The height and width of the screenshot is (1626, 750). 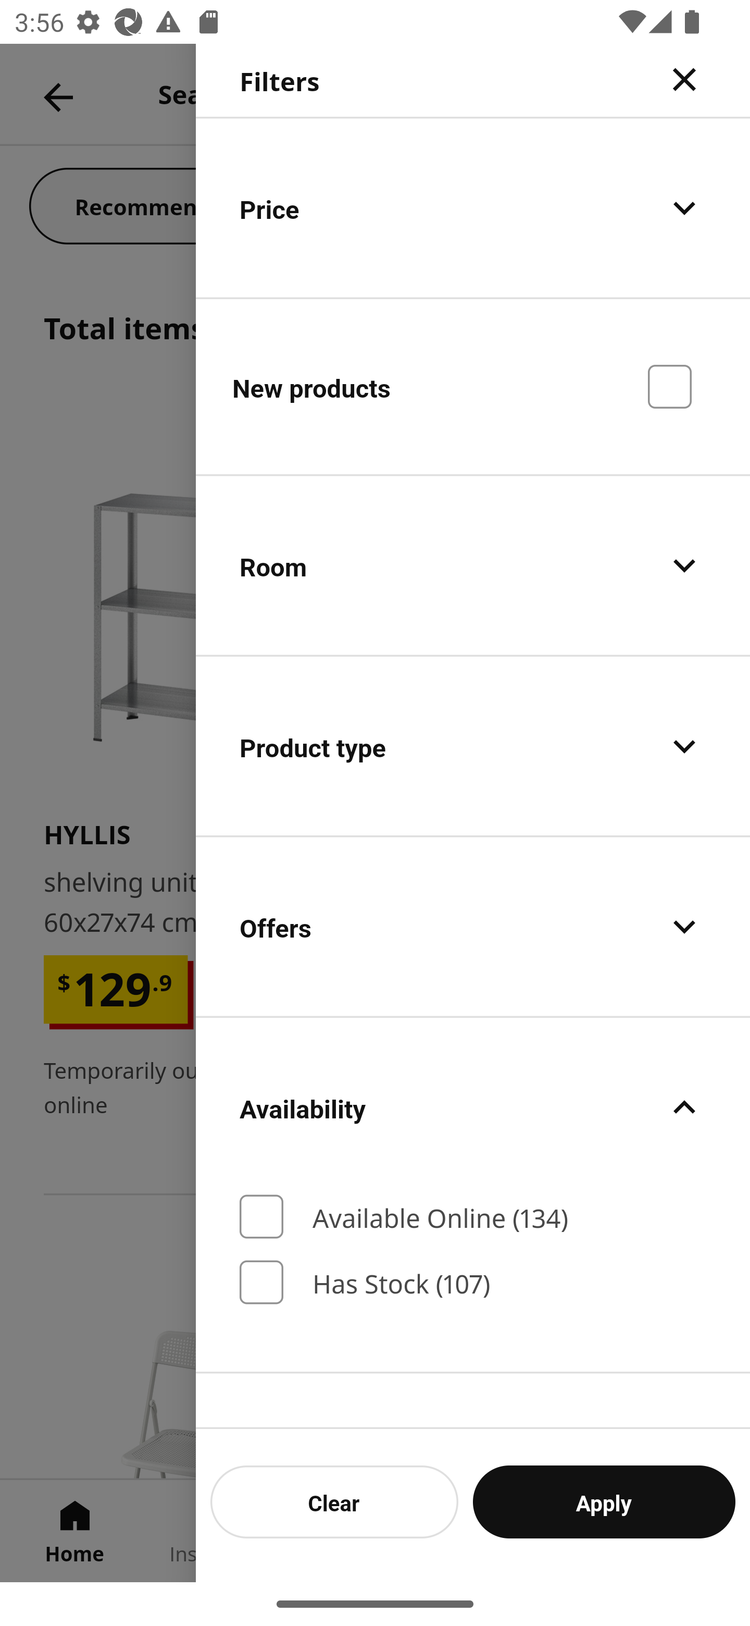 I want to click on Clear, so click(x=334, y=1501).